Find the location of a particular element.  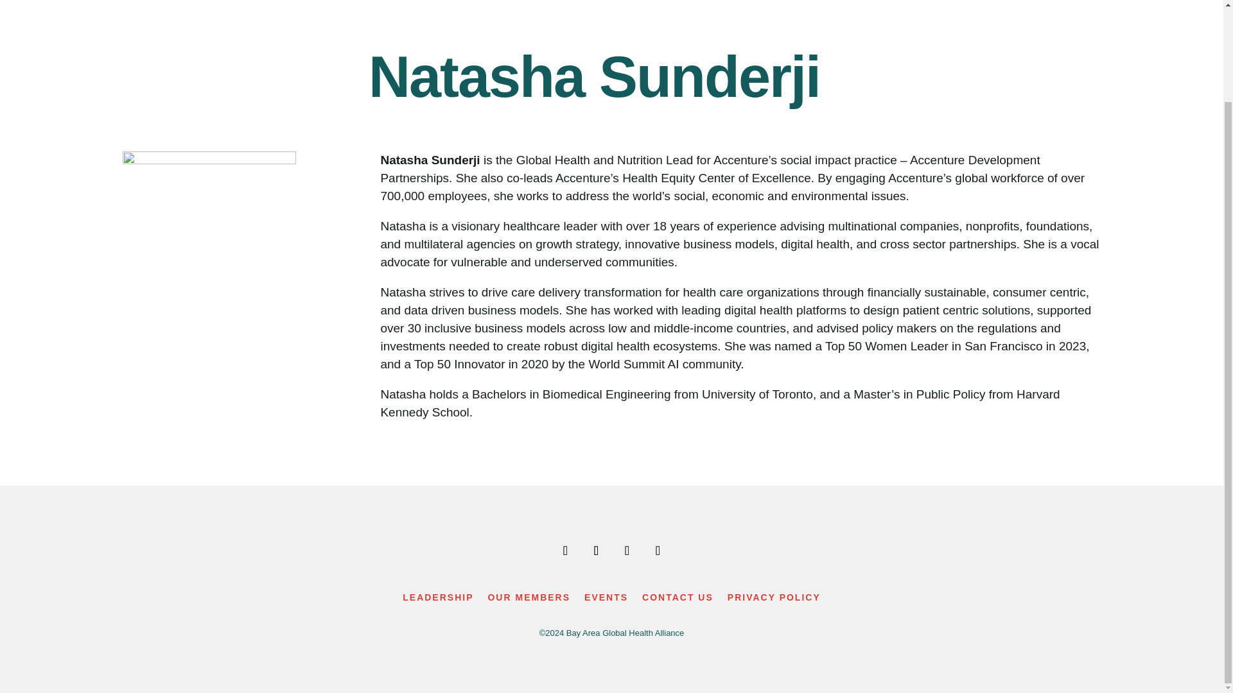

Follow on Youtube is located at coordinates (596, 551).